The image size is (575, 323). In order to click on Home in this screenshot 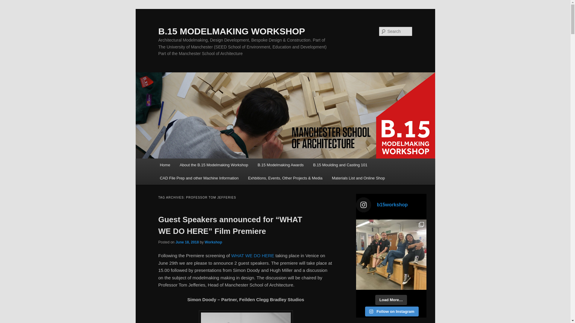, I will do `click(165, 165)`.